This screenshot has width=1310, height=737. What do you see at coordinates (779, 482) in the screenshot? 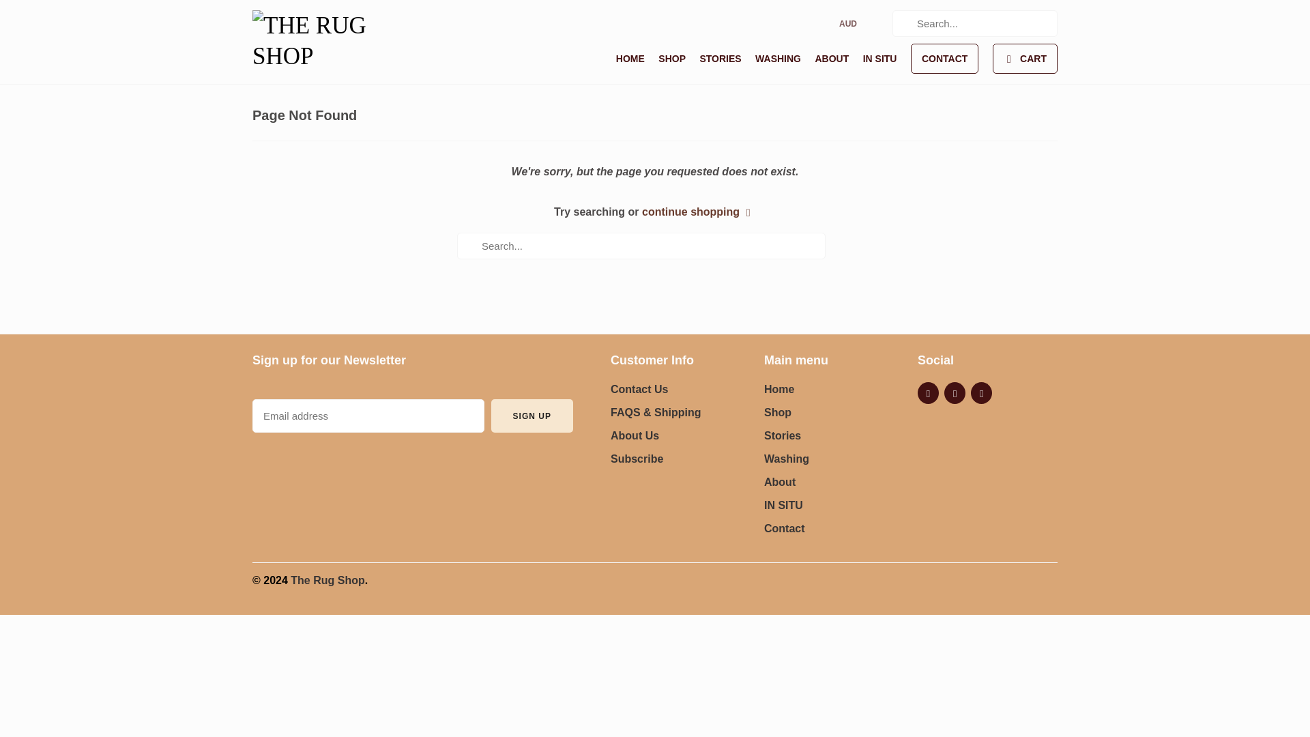
I see `About` at bounding box center [779, 482].